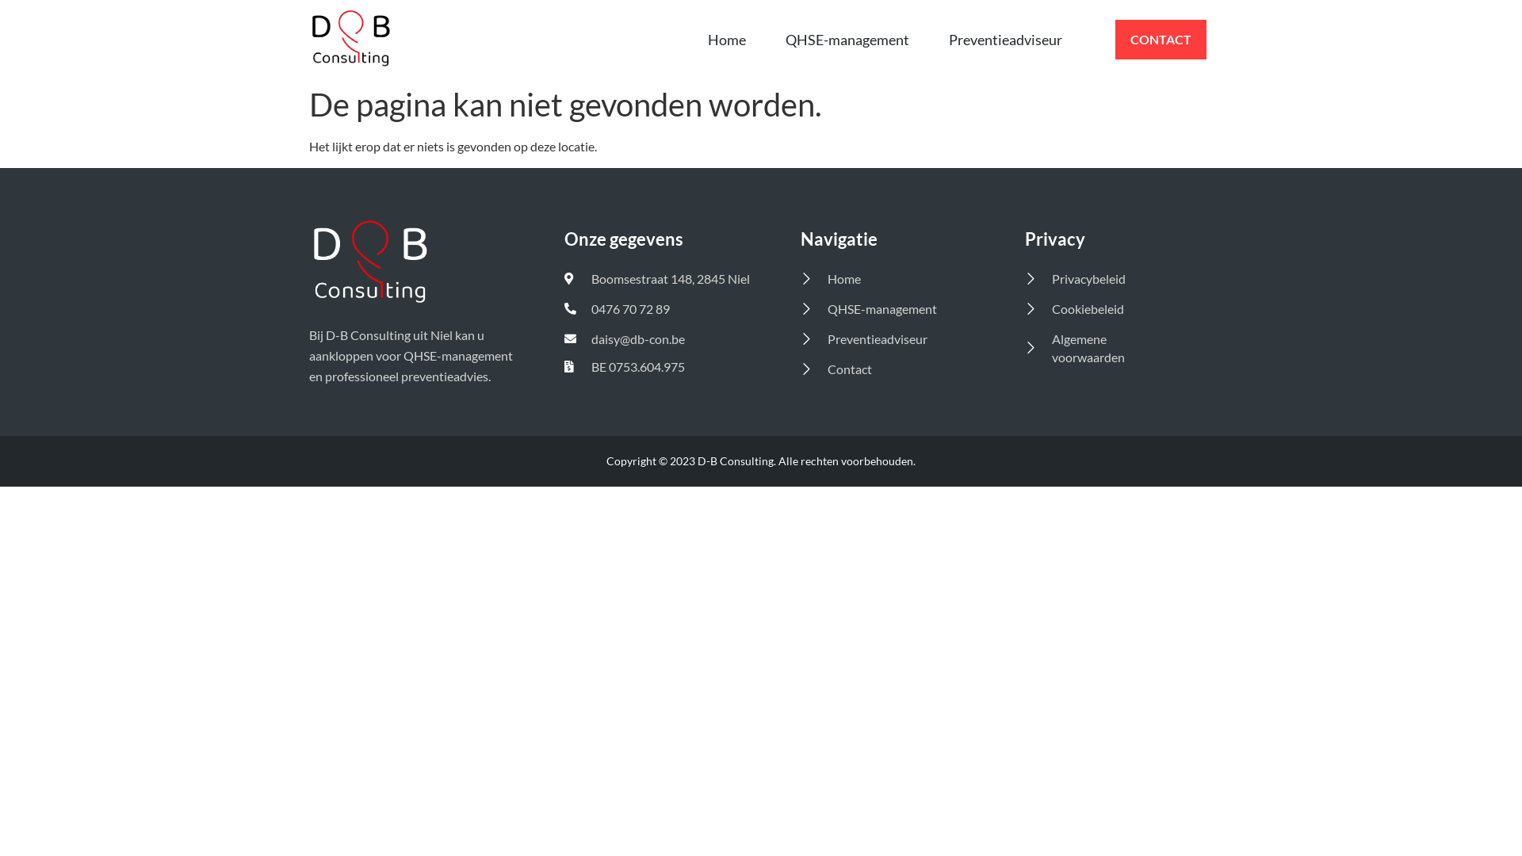  I want to click on Preventieadviseur, so click(1005, 40).